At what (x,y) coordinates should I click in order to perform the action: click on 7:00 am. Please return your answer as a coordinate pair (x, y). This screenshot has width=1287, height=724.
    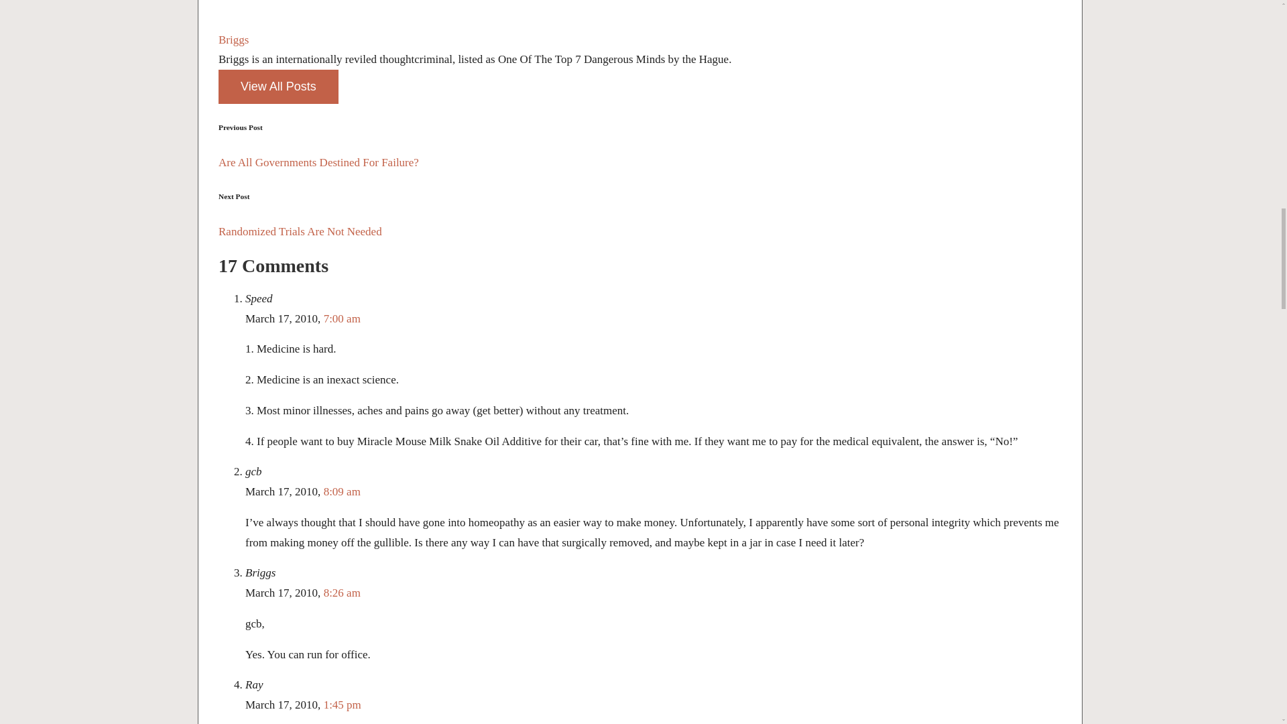
    Looking at the image, I should click on (342, 318).